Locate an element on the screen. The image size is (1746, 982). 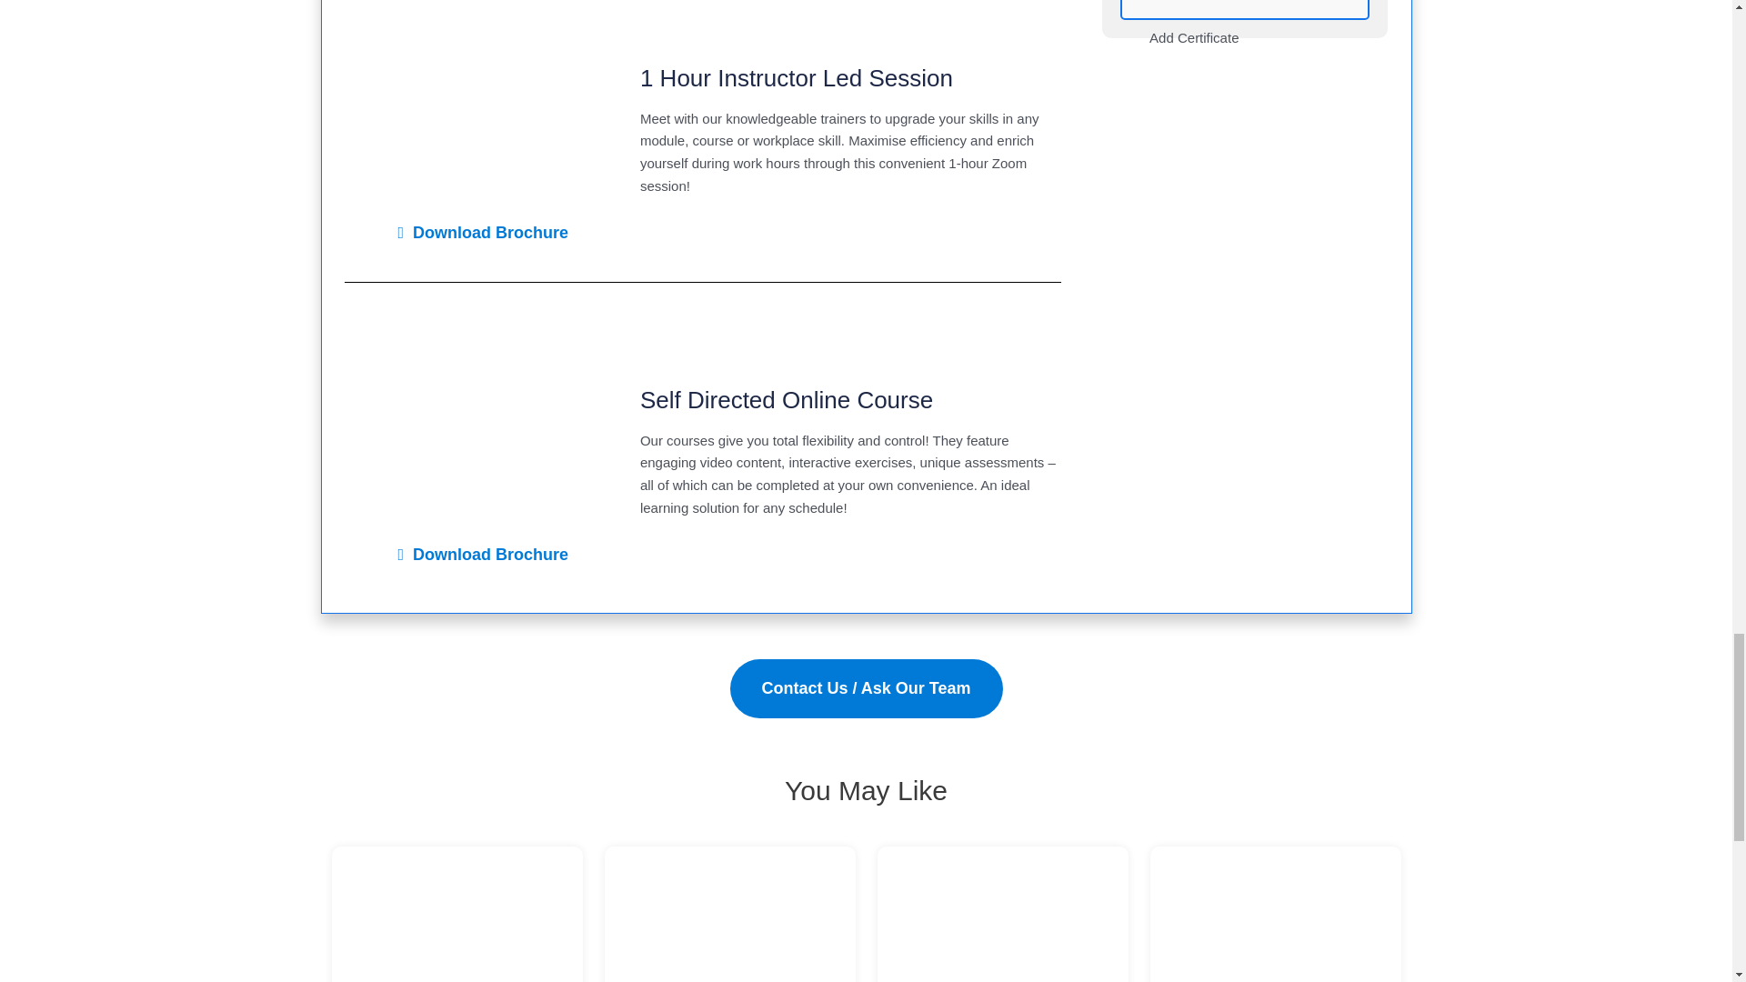
Negotiating For Sales Results is located at coordinates (457, 913).